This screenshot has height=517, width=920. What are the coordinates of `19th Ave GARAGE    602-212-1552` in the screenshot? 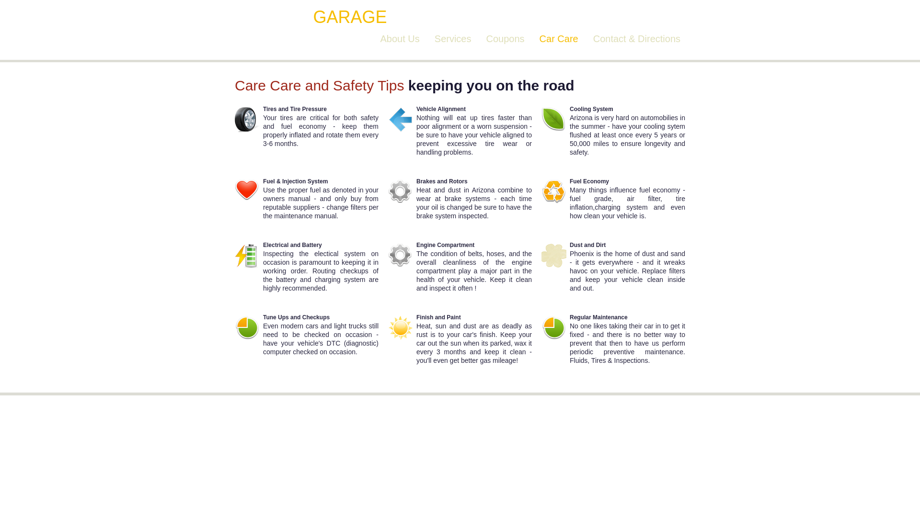 It's located at (376, 17).